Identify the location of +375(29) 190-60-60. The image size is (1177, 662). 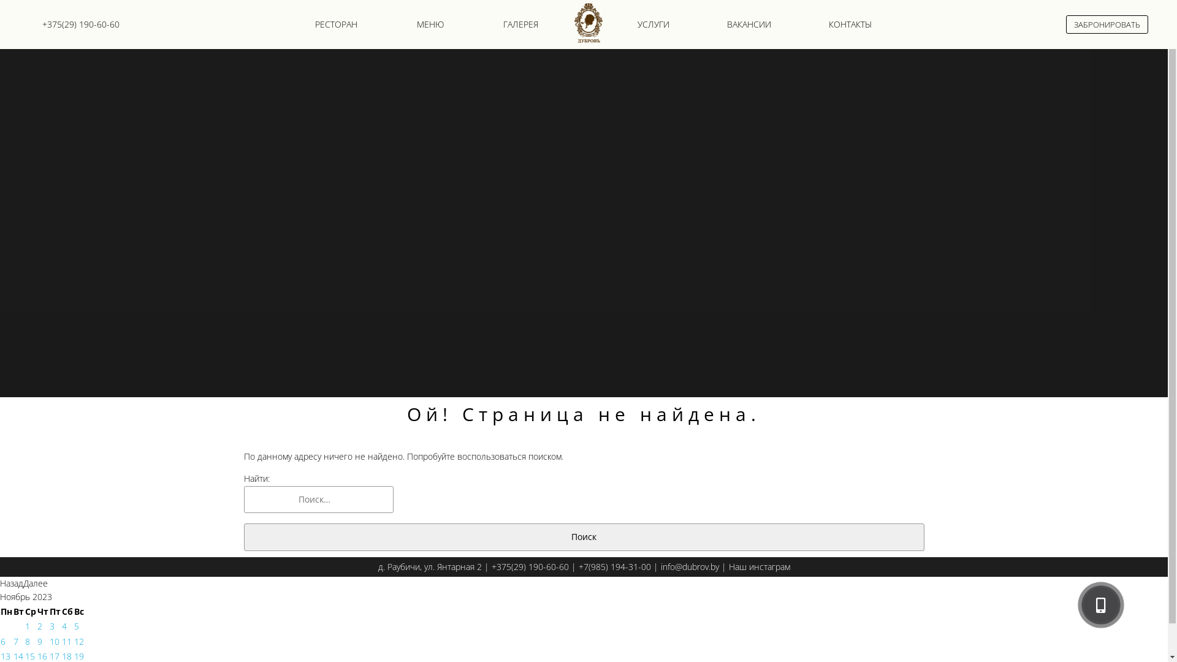
(530, 566).